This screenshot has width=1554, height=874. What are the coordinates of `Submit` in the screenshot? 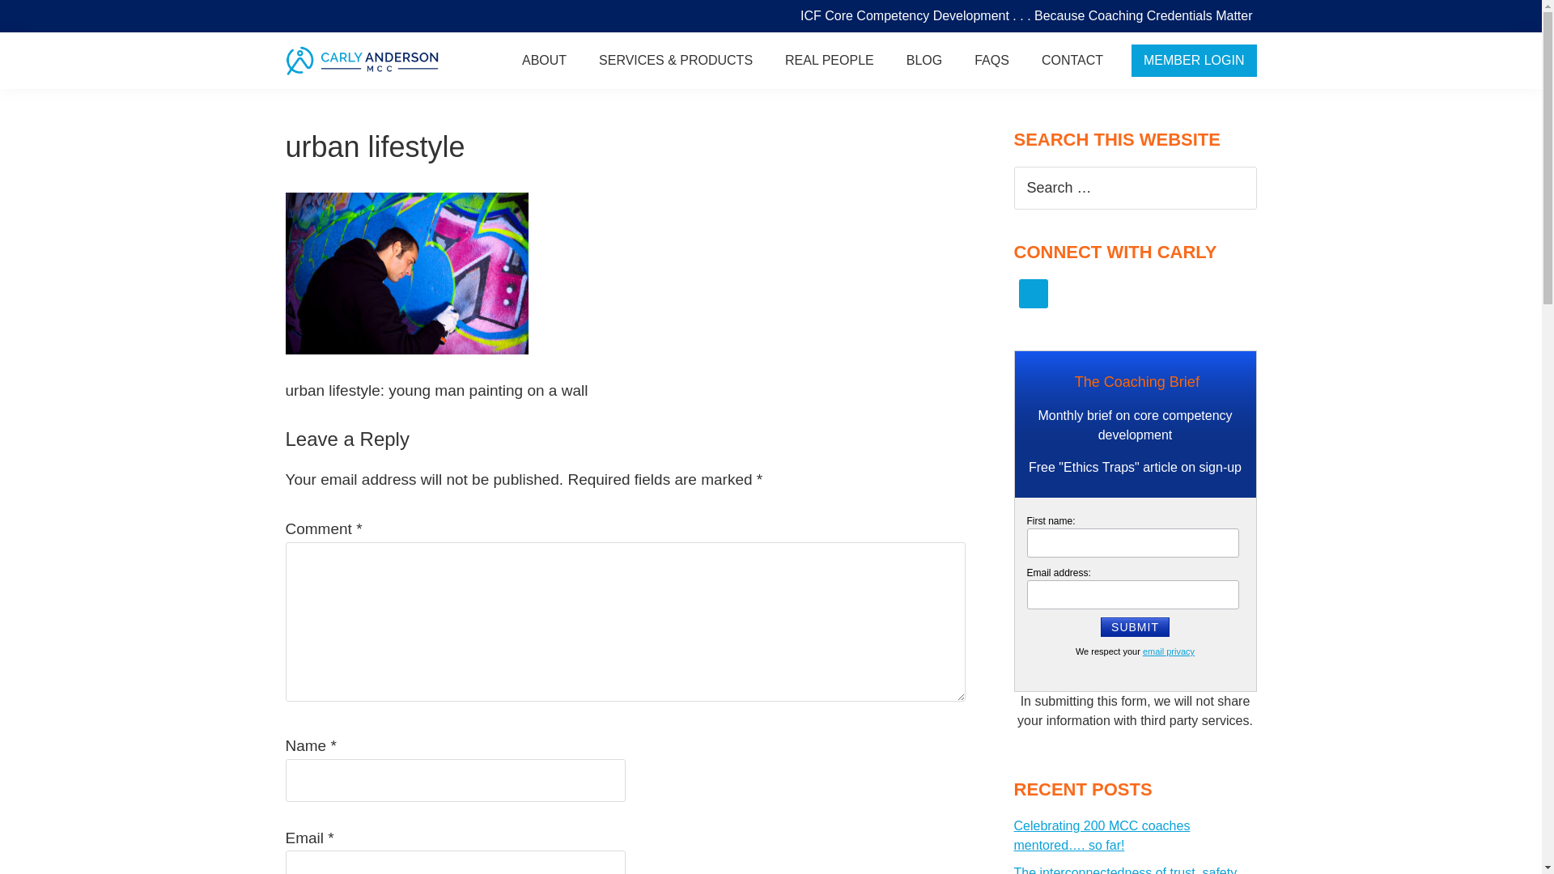 It's located at (1135, 626).